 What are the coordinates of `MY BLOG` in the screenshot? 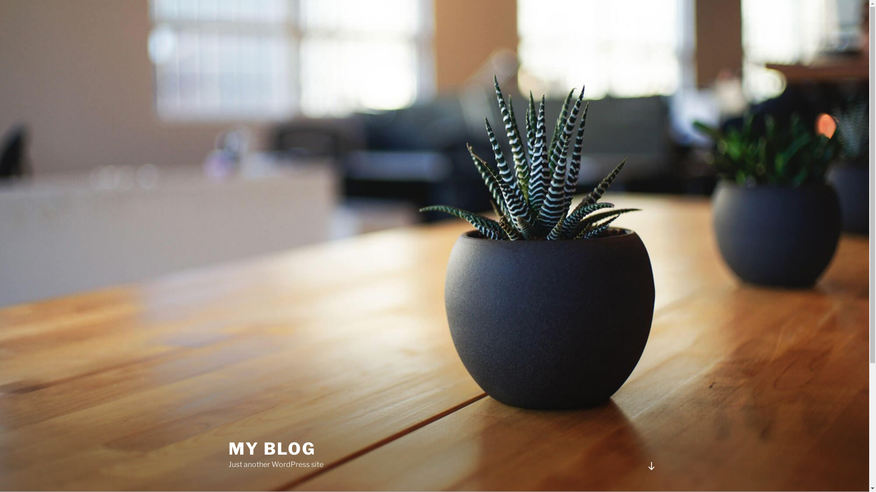 It's located at (272, 449).